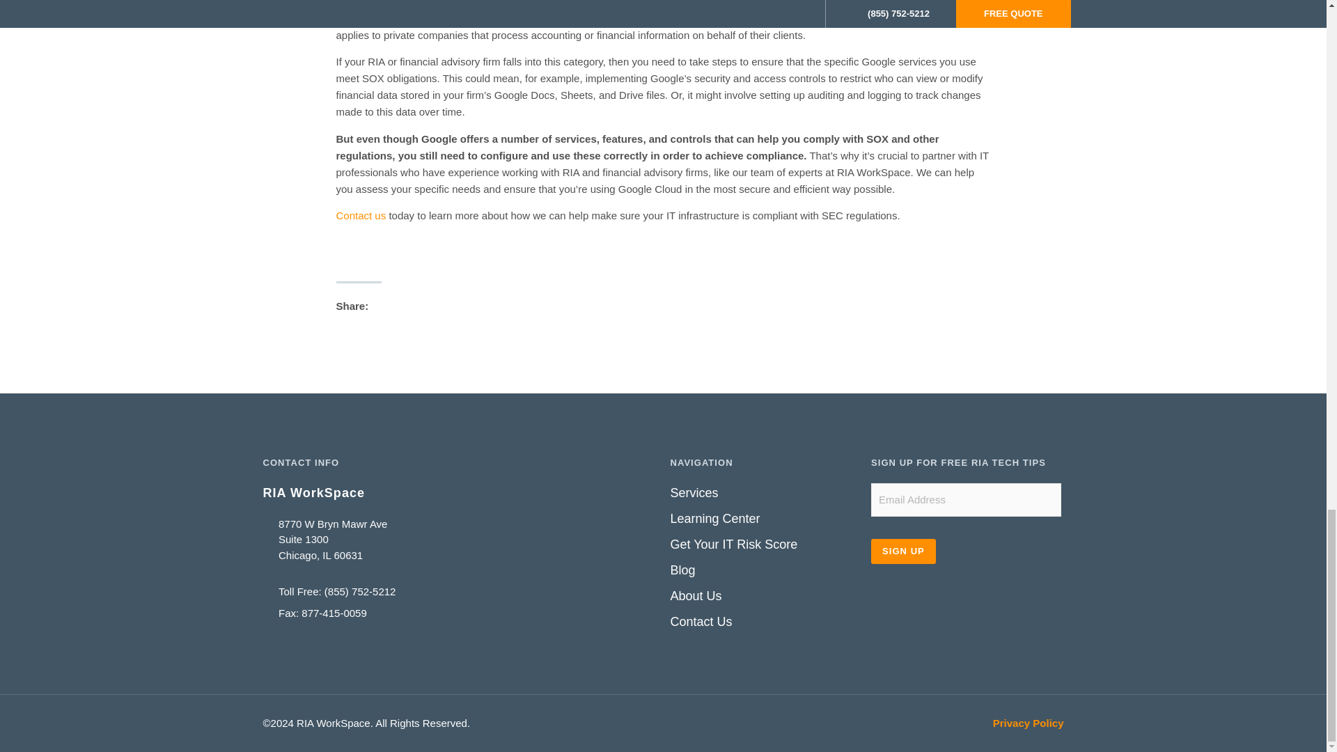  I want to click on Privacy Policy, so click(1029, 723).